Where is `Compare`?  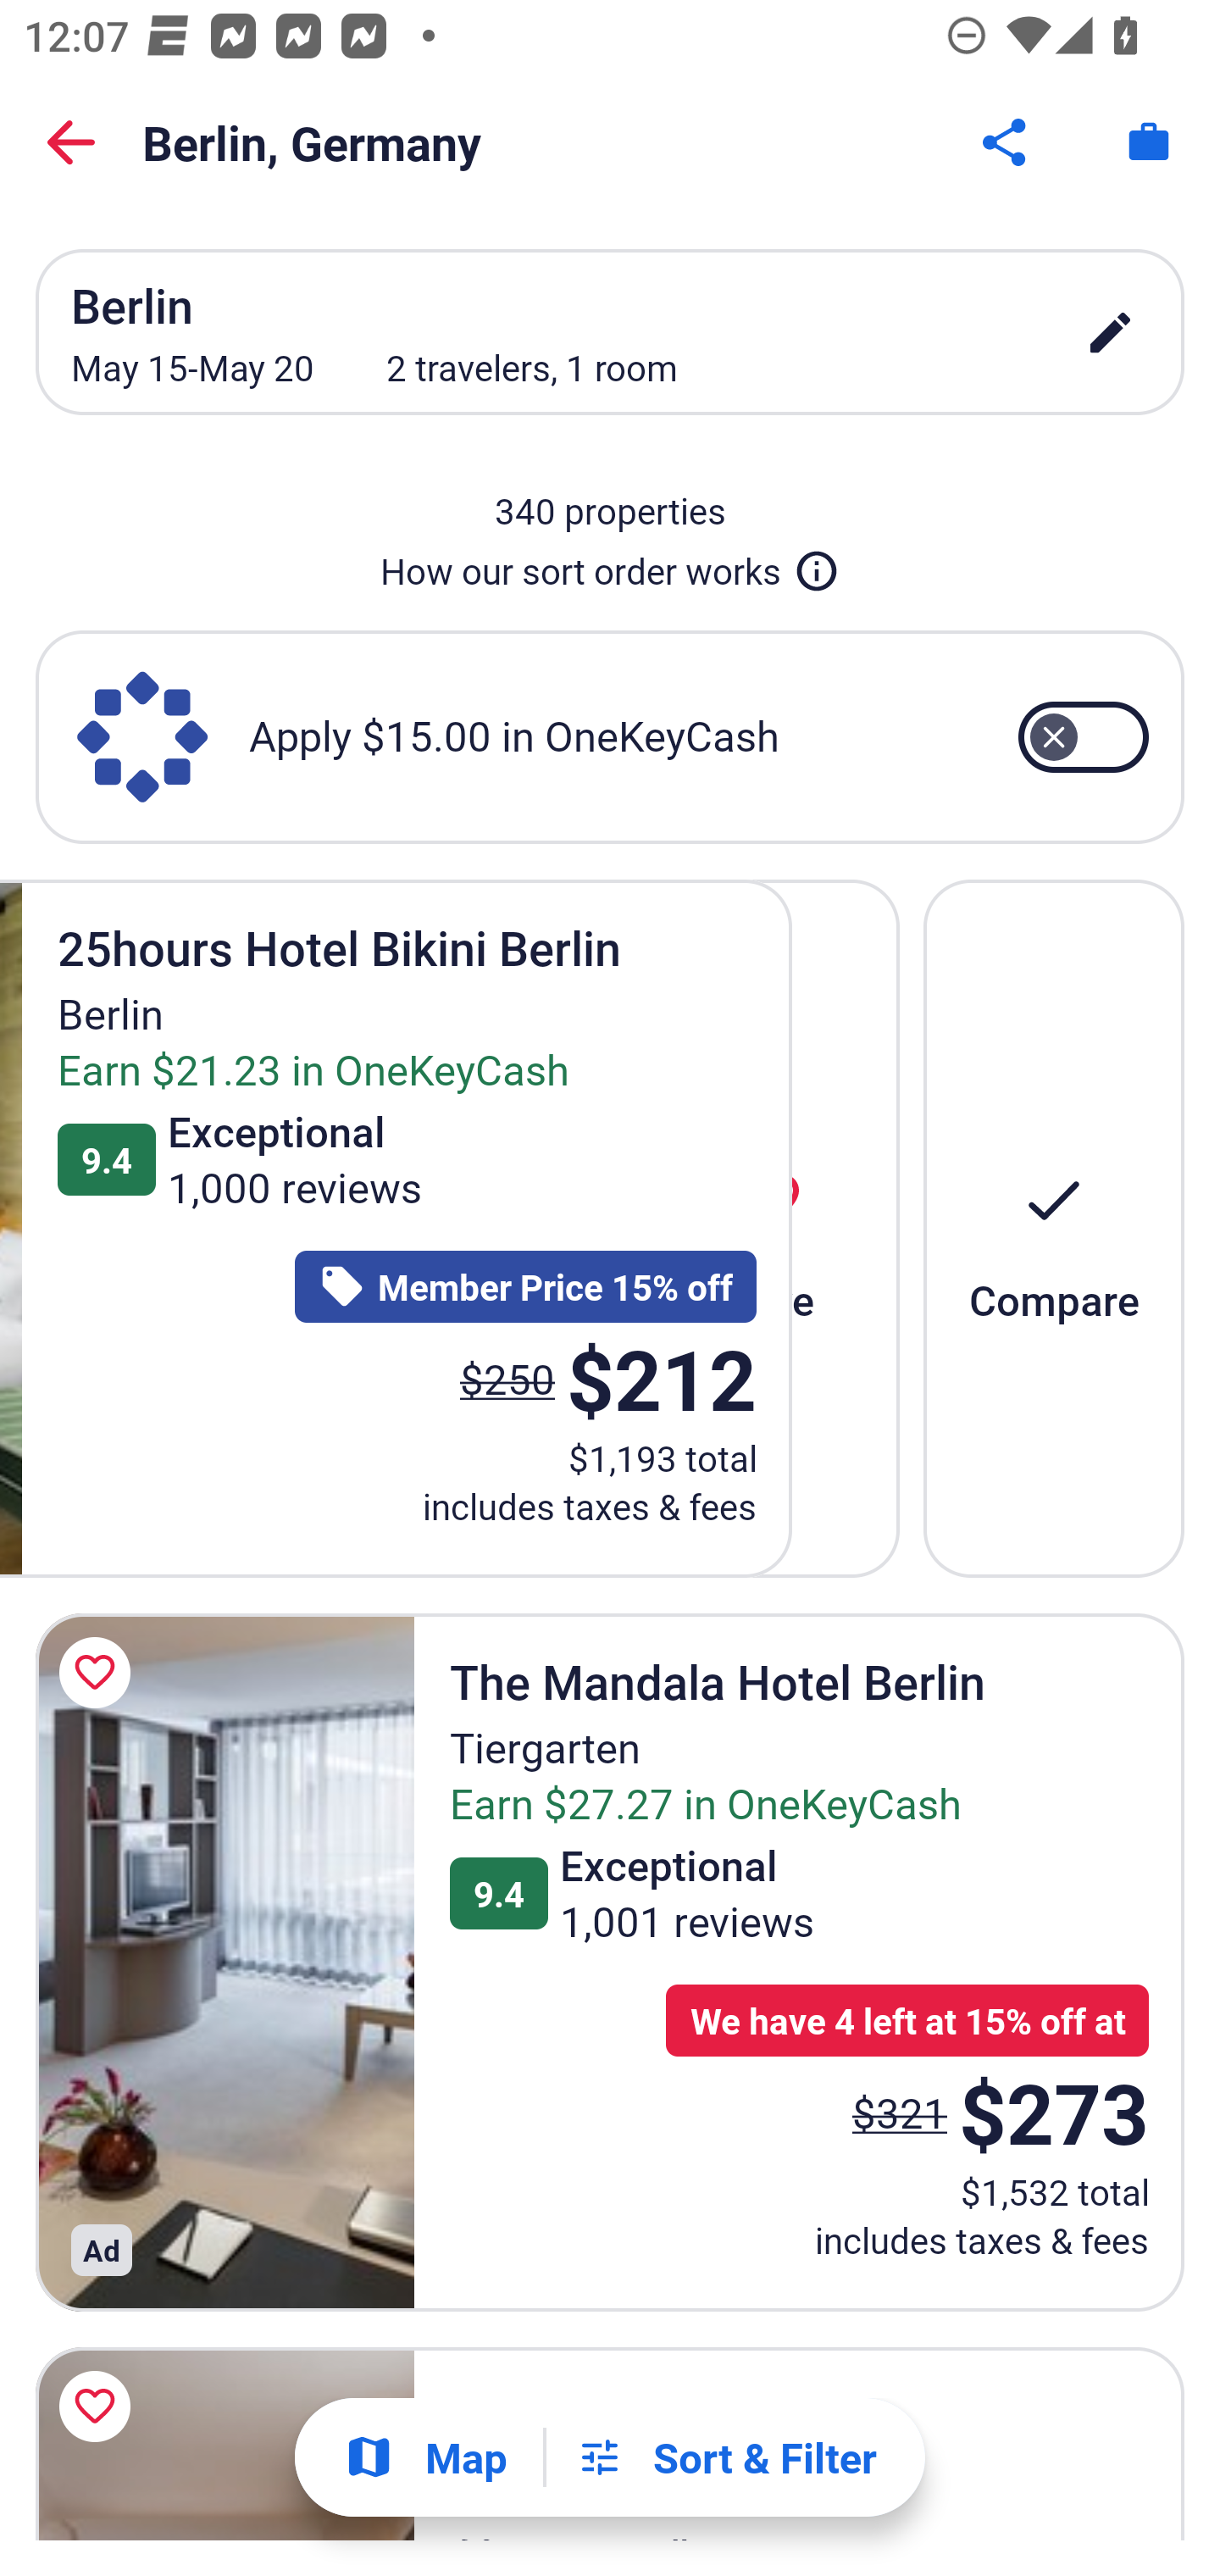 Compare is located at coordinates (1054, 1227).